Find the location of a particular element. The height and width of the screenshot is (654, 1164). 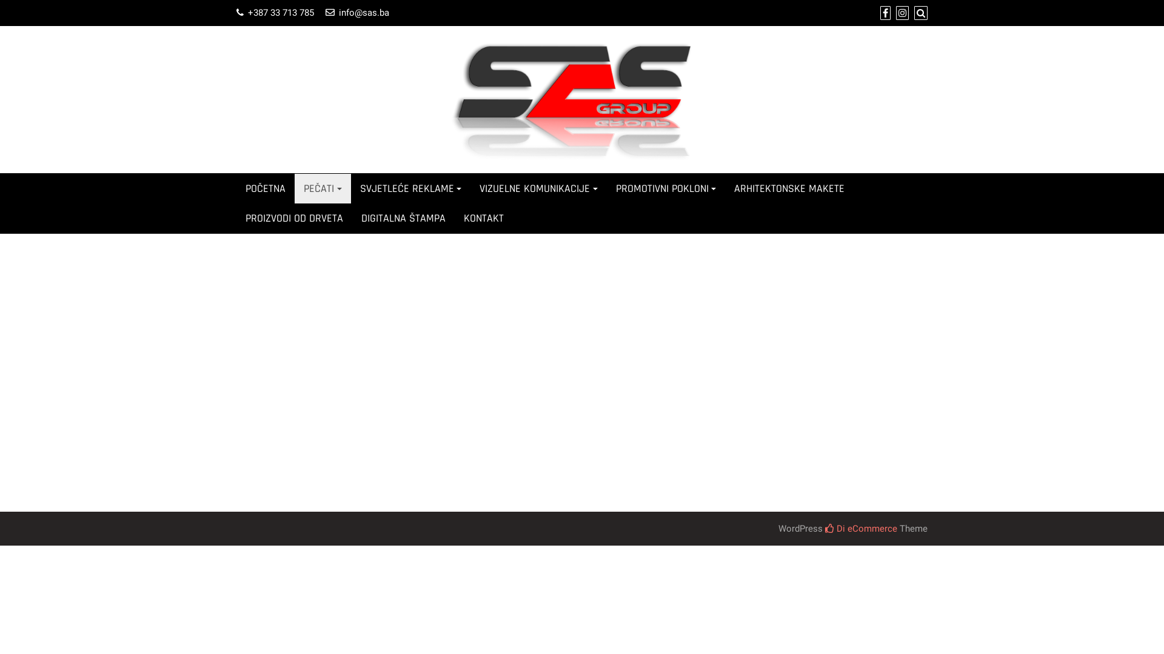

ARHITEKTONSKE MAKETE is located at coordinates (789, 189).